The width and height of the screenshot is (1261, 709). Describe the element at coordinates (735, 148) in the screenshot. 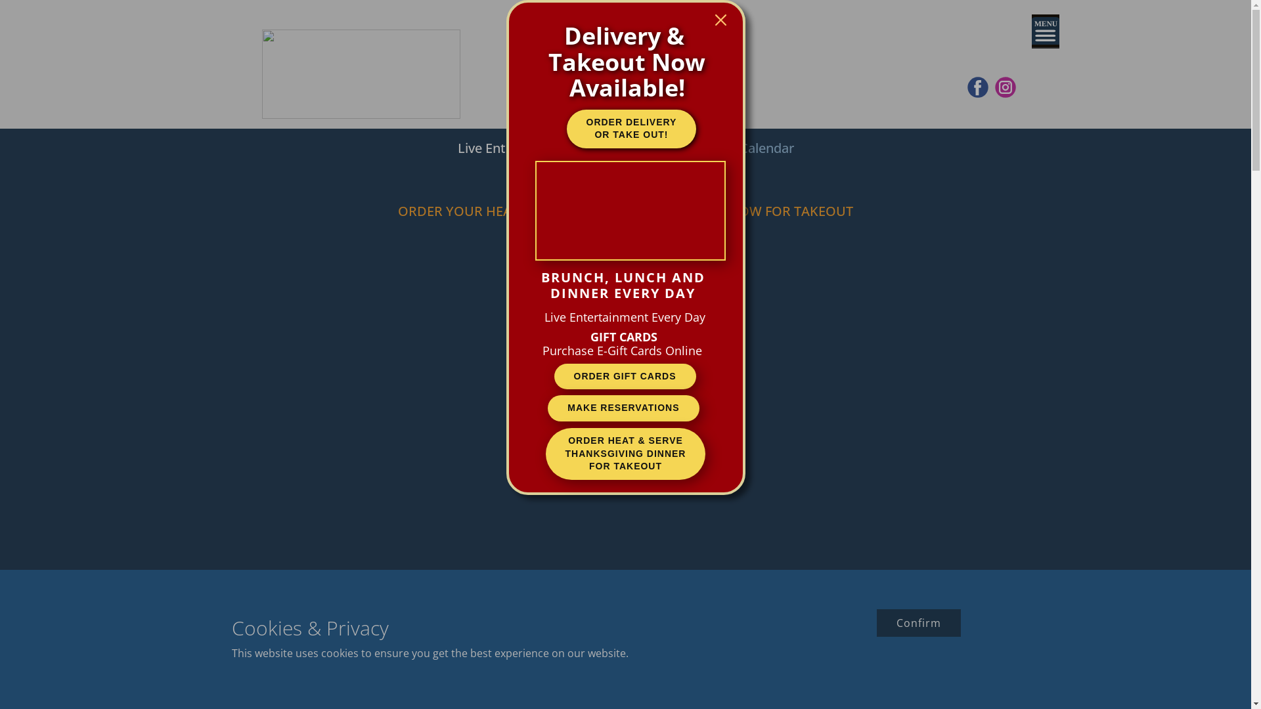

I see `See Event Calendar` at that location.